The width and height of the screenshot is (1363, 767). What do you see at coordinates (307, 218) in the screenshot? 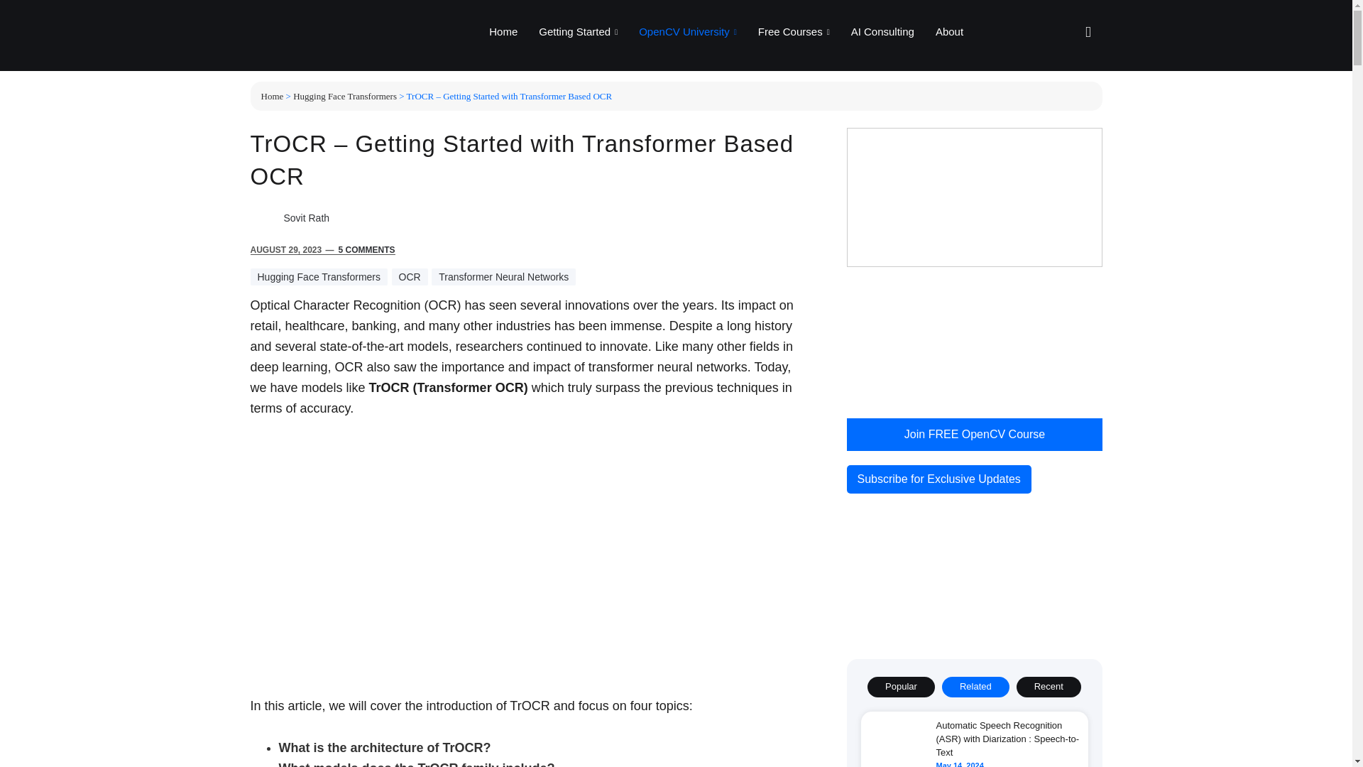
I see `Sovit Rath` at bounding box center [307, 218].